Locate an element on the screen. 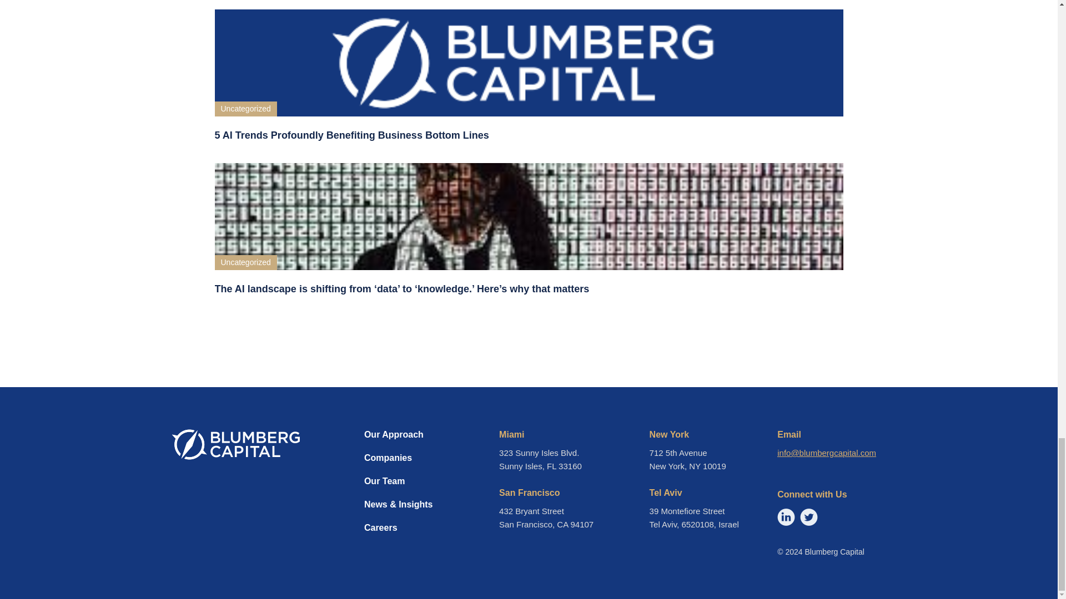 Image resolution: width=1066 pixels, height=599 pixels. Uncategorized is located at coordinates (245, 263).